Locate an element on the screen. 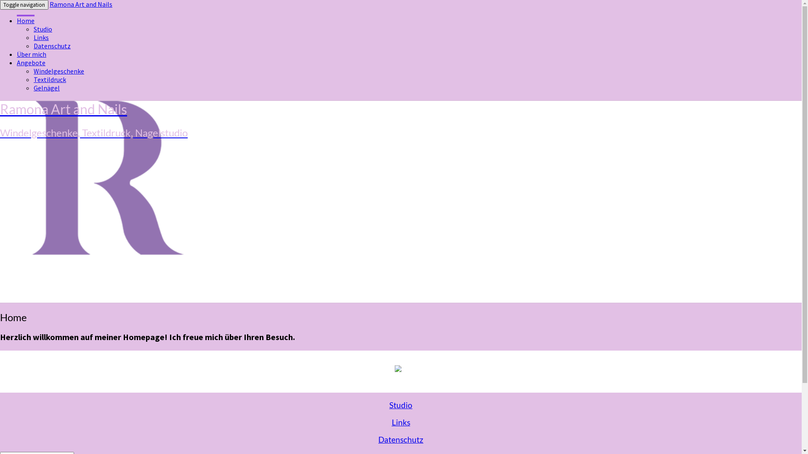  Links is located at coordinates (401, 422).